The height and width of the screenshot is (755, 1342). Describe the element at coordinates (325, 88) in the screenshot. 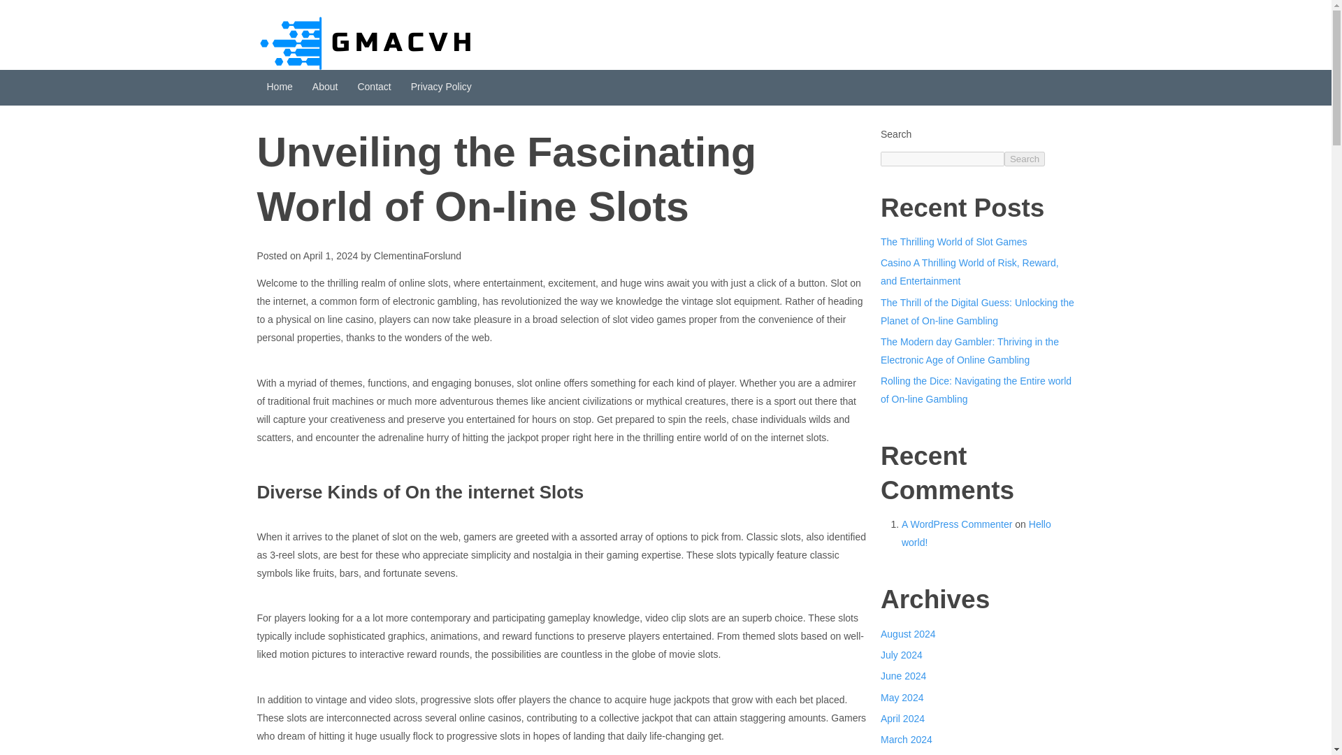

I see `About` at that location.